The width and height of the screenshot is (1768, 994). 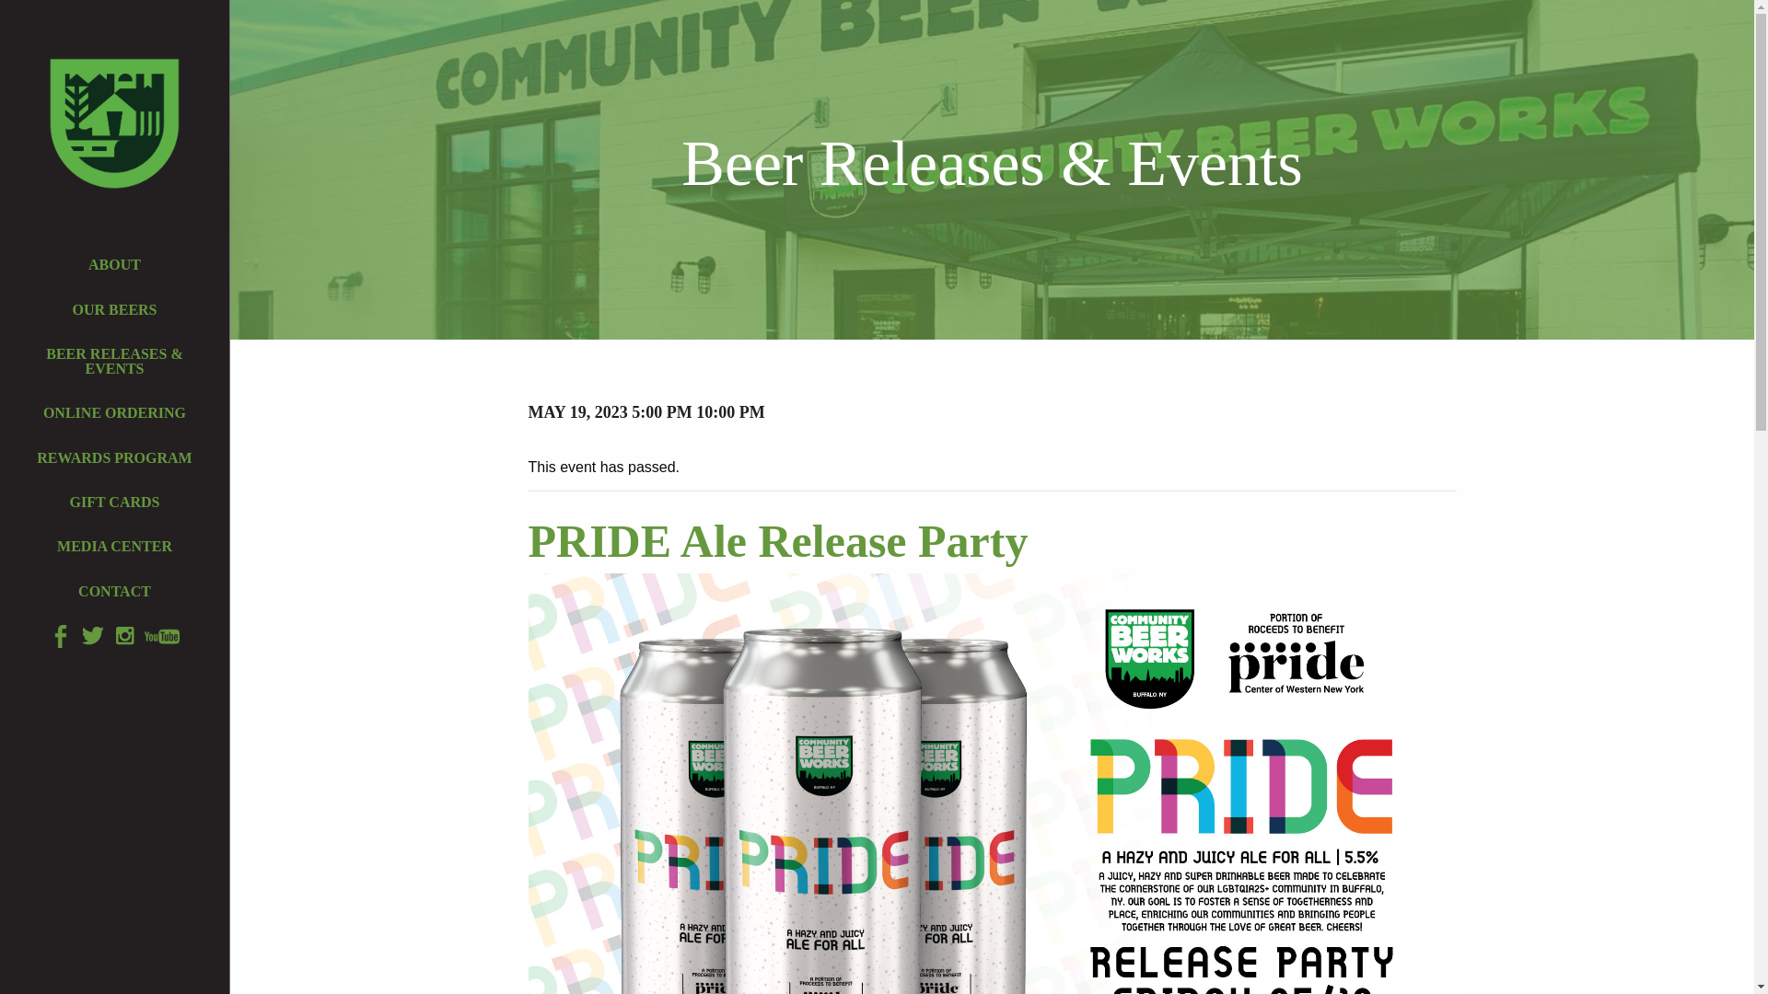 I want to click on ONLINE ORDERING, so click(x=114, y=412).